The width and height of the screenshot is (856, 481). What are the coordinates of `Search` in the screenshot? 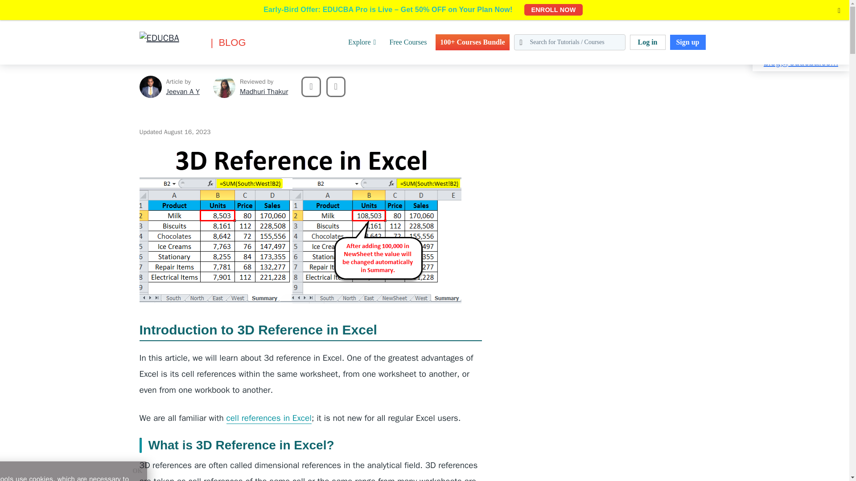 It's located at (26, 11).